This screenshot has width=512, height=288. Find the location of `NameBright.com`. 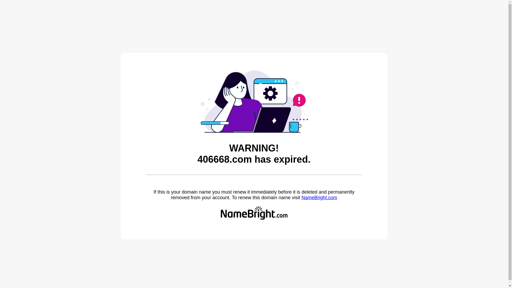

NameBright.com is located at coordinates (319, 198).